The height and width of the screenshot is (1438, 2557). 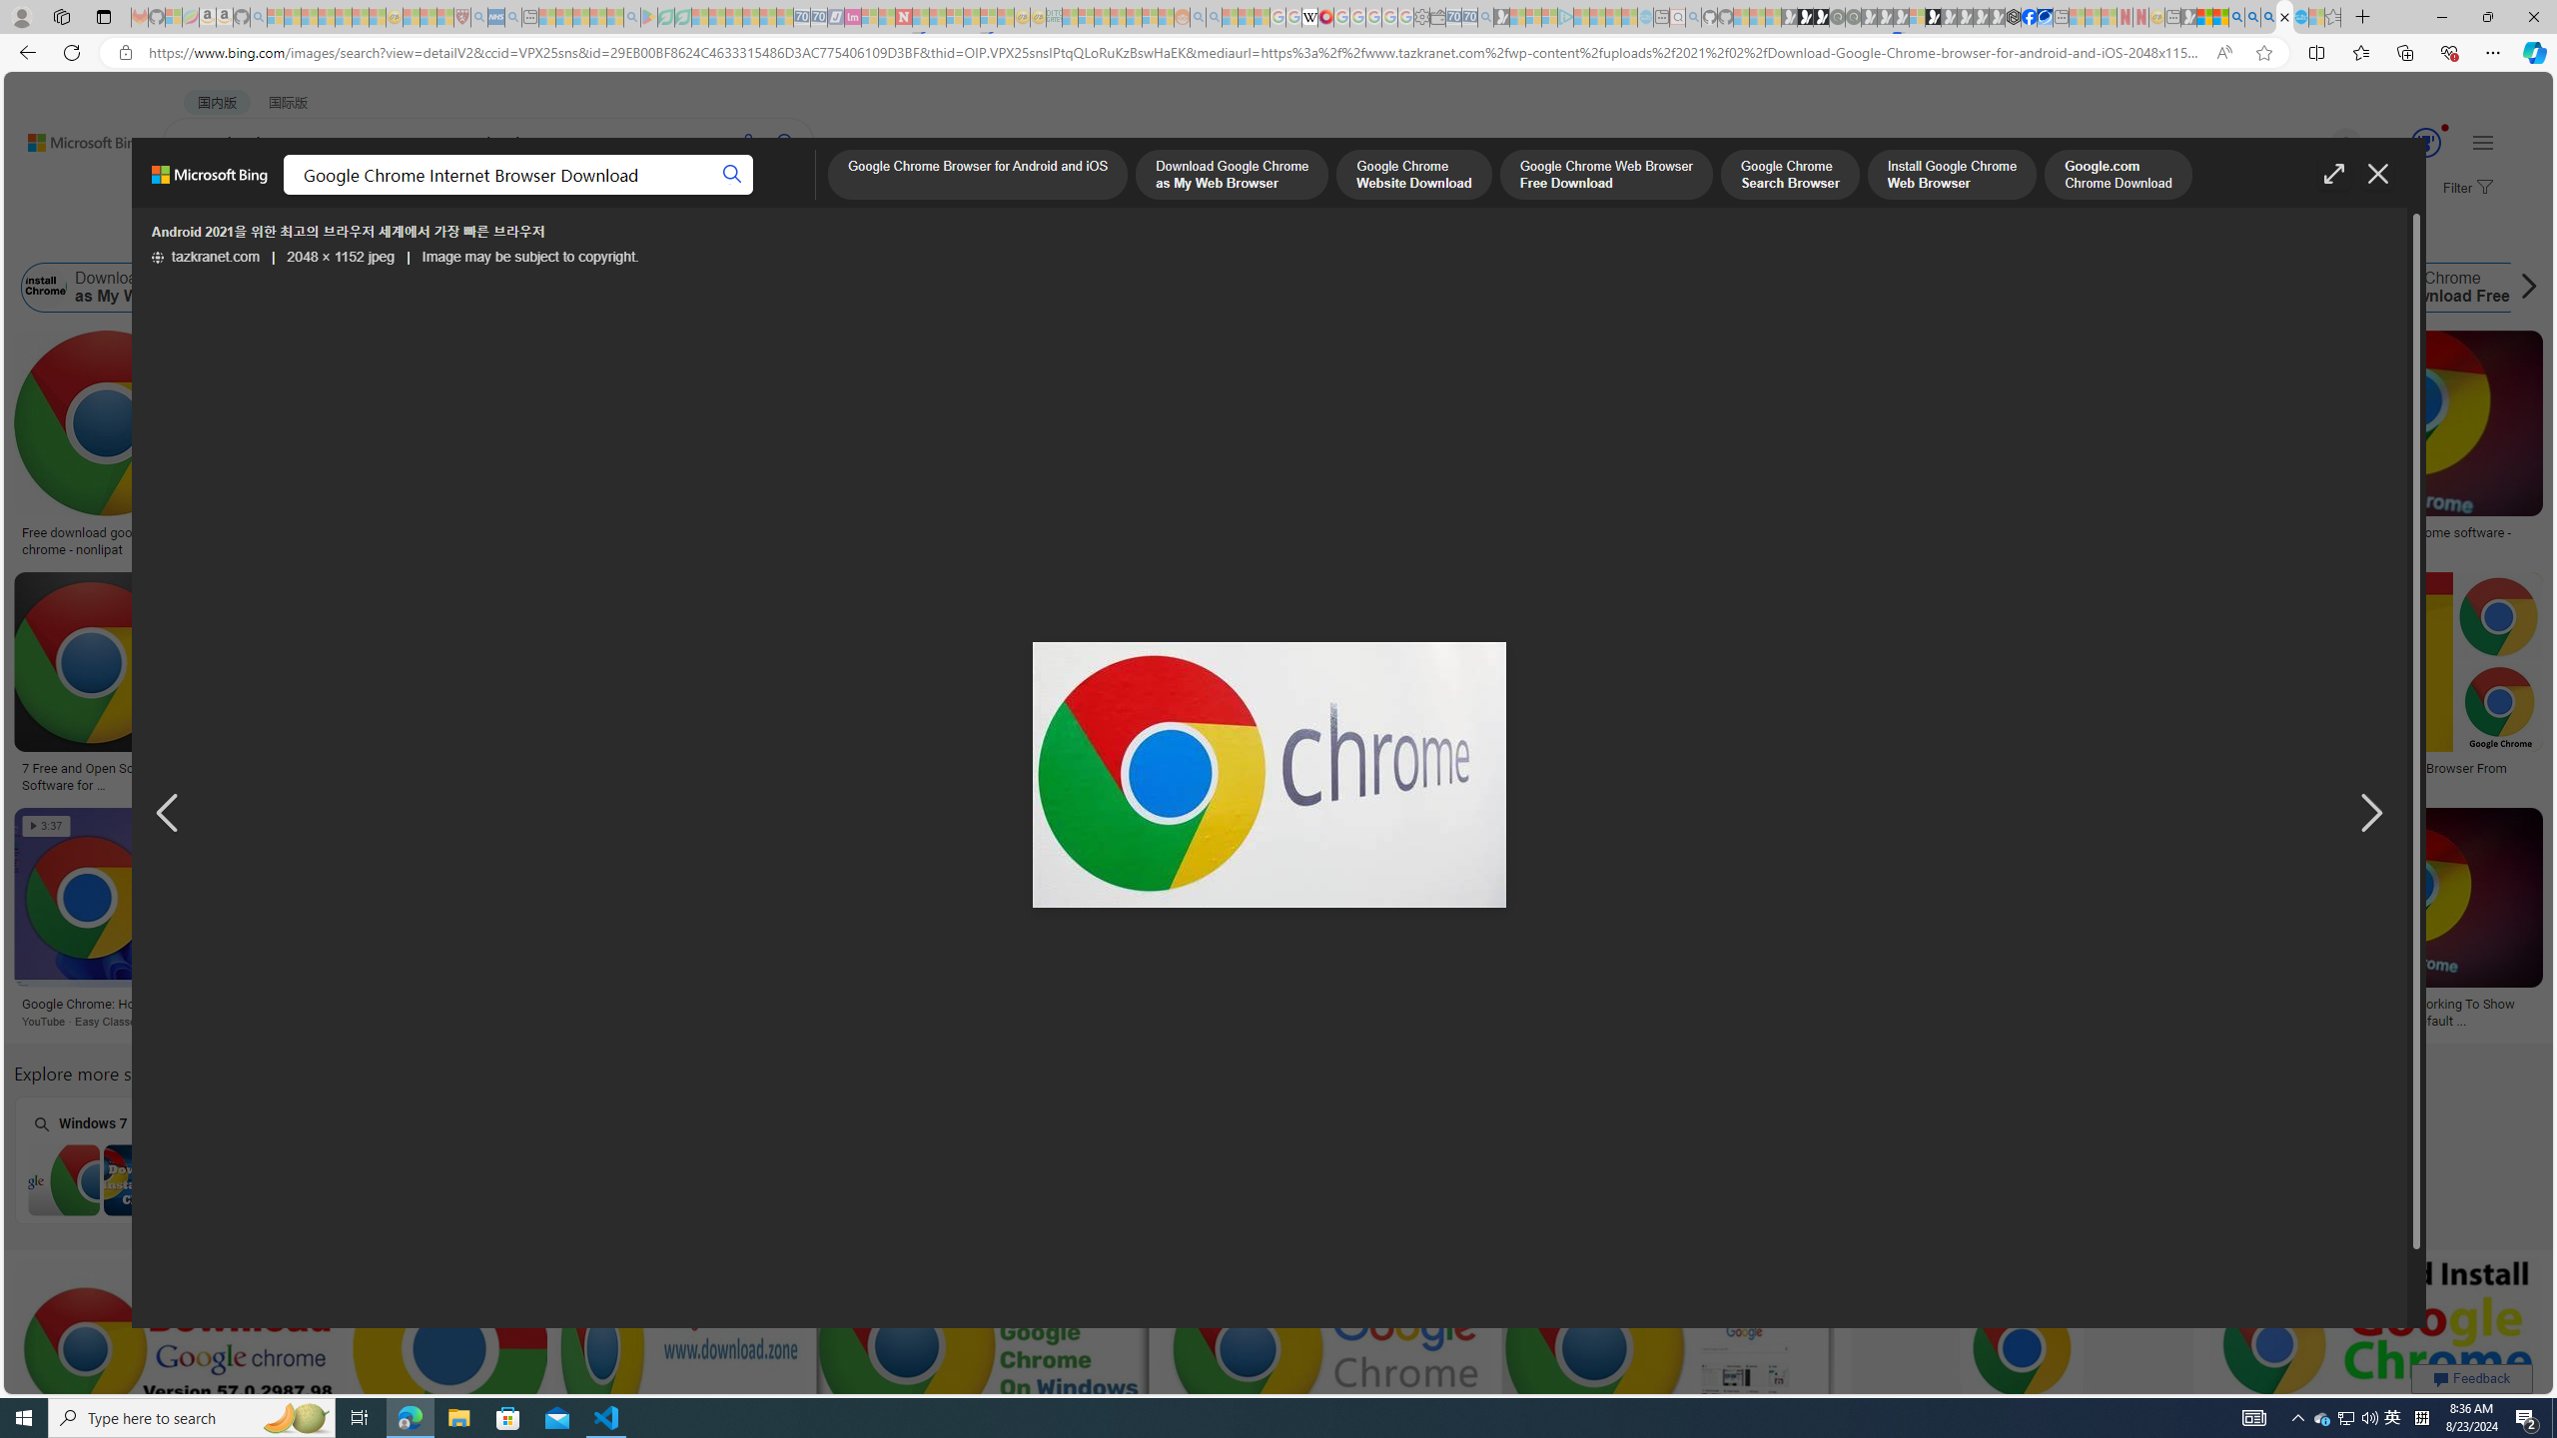 I want to click on Google Chrome Browser for Android and iOS, so click(x=976, y=176).